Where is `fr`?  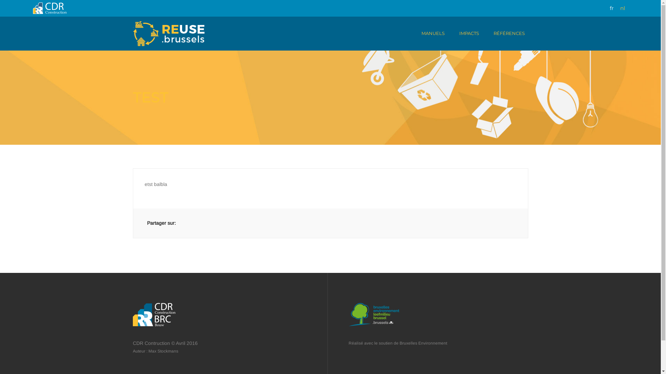 fr is located at coordinates (612, 8).